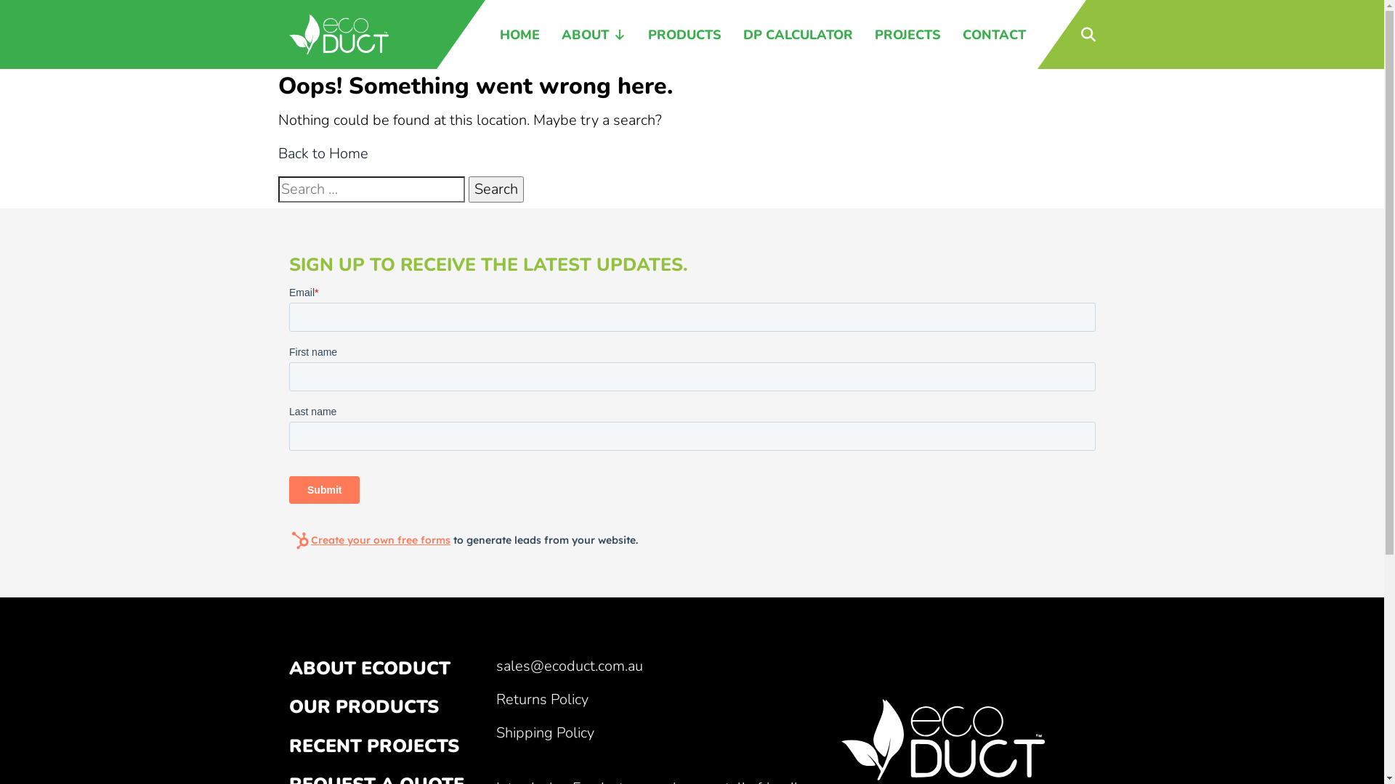 The image size is (1395, 784). I want to click on DP CALCULATOR, so click(798, 35).